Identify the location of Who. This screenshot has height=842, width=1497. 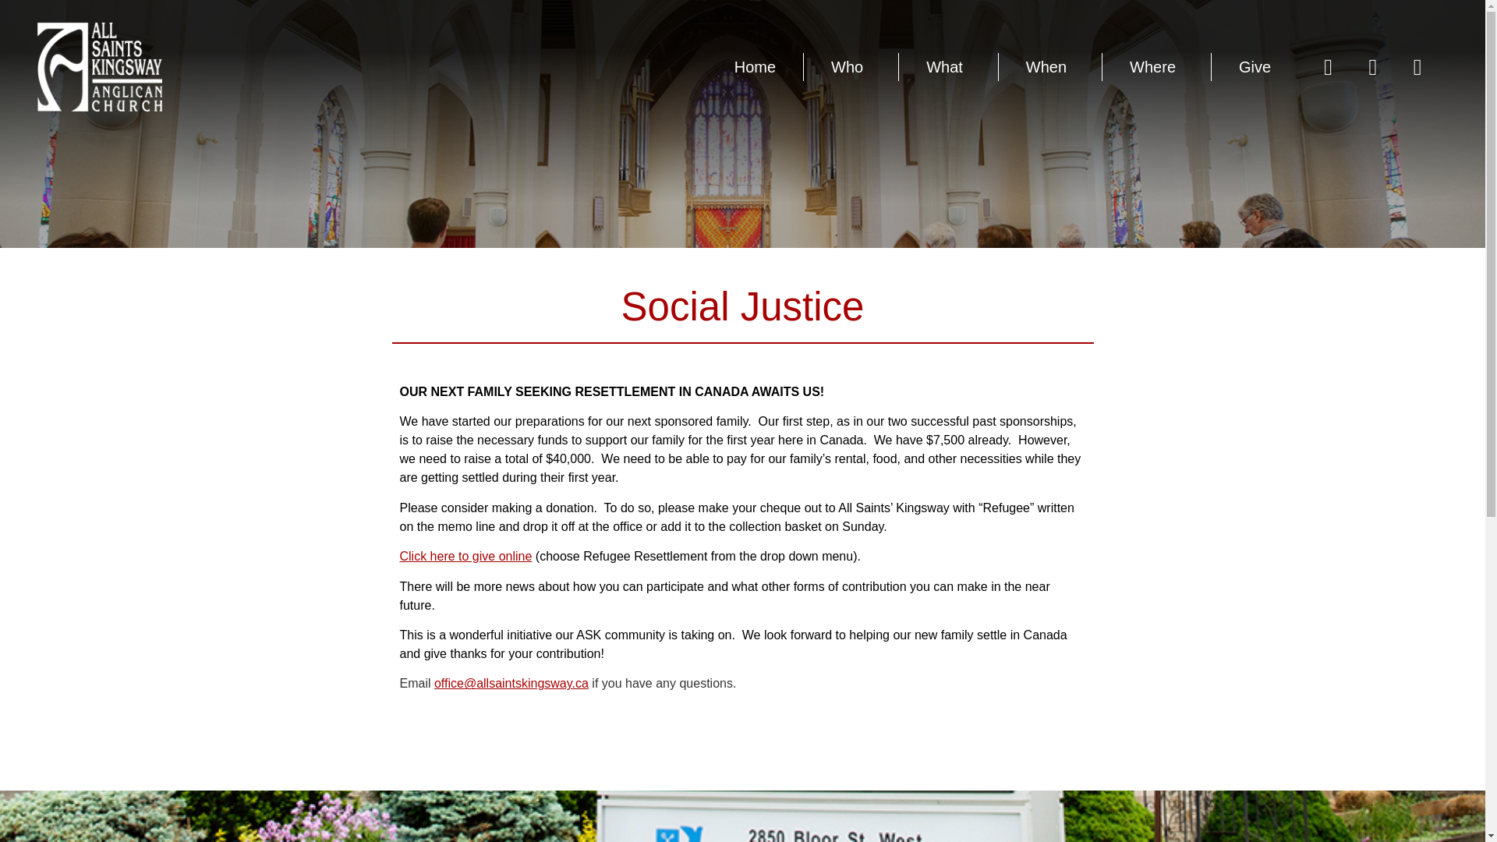
(851, 67).